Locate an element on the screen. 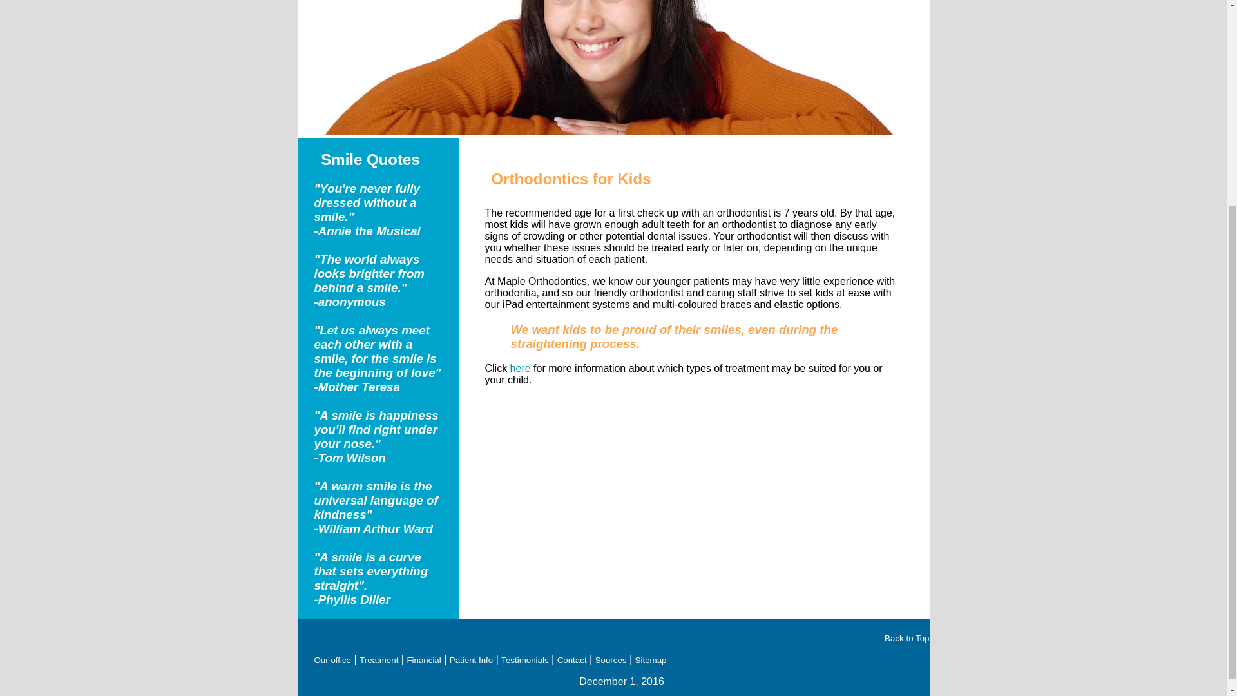 The width and height of the screenshot is (1237, 696). Patient Info is located at coordinates (471, 660).